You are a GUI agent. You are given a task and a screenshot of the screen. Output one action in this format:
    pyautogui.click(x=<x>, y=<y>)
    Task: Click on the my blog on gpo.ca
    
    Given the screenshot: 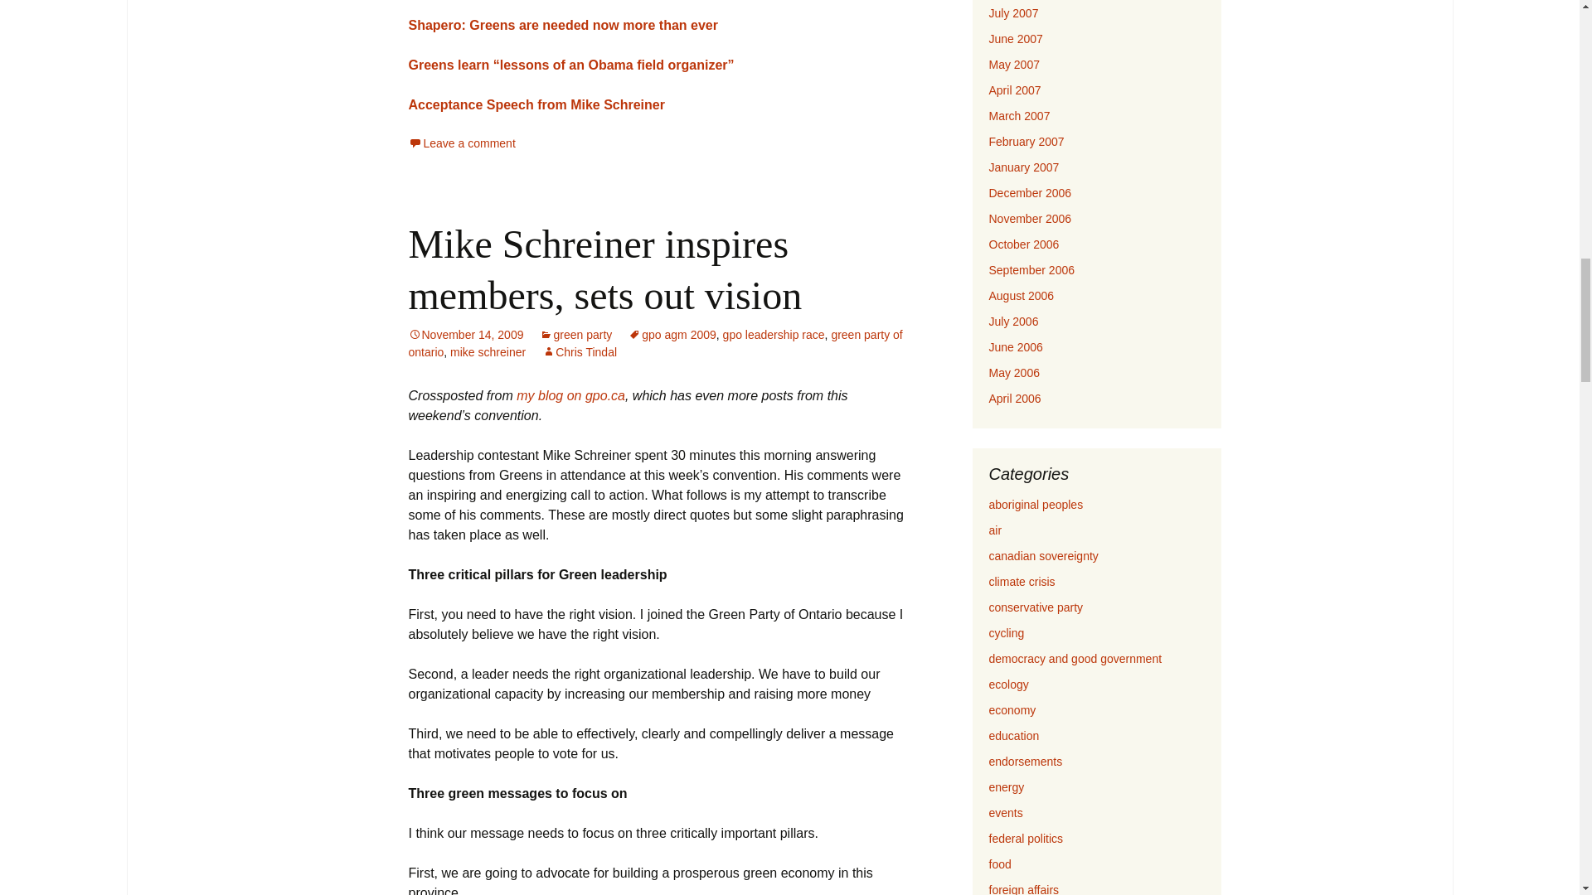 What is the action you would take?
    pyautogui.click(x=570, y=395)
    